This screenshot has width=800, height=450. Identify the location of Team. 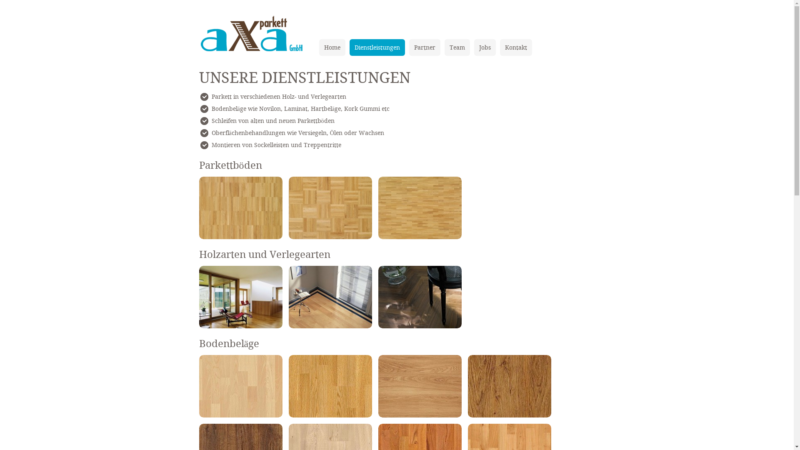
(457, 47).